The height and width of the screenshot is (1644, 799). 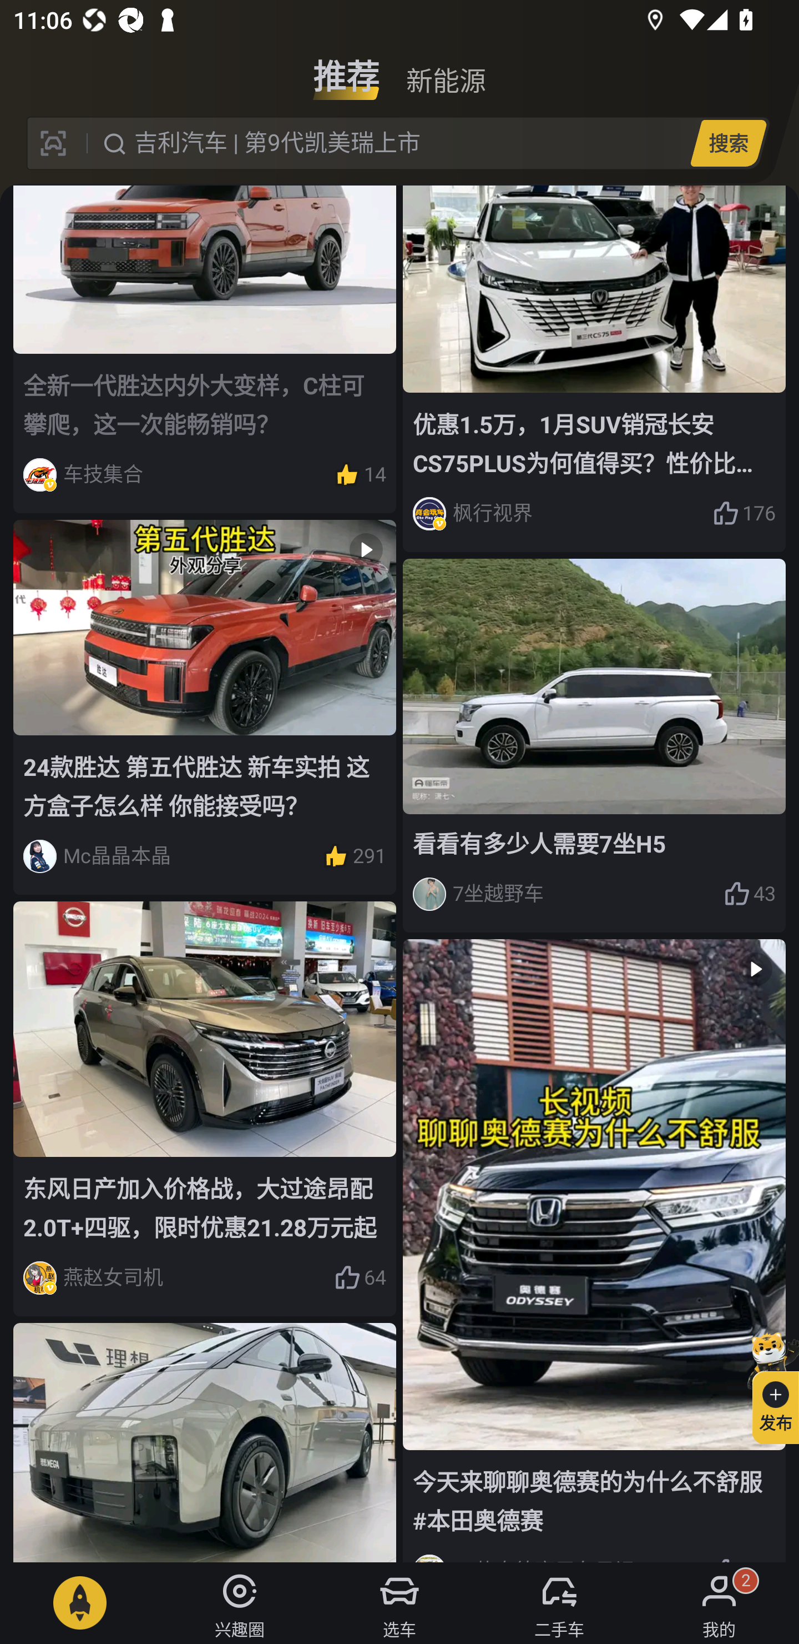 What do you see at coordinates (399, 1603) in the screenshot?
I see ` 选车` at bounding box center [399, 1603].